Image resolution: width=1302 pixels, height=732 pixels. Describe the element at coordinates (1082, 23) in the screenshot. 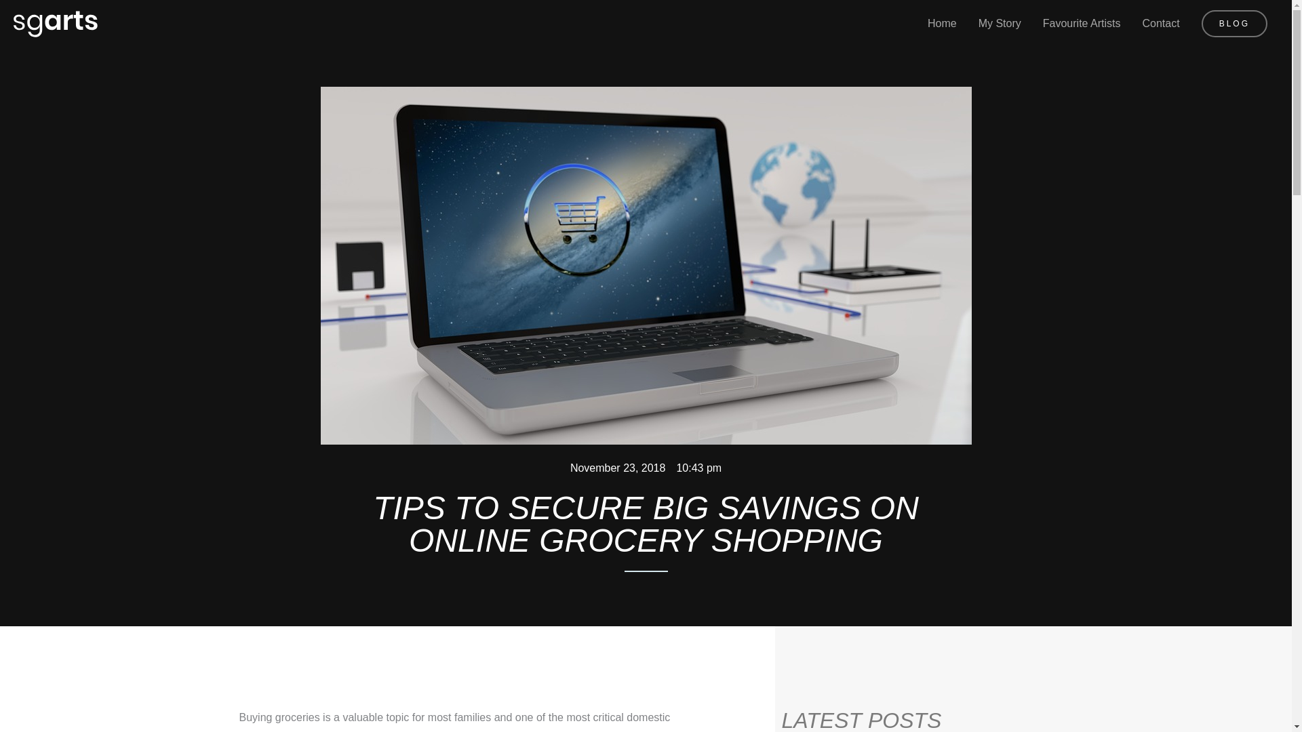

I see `Favourite Artists` at that location.